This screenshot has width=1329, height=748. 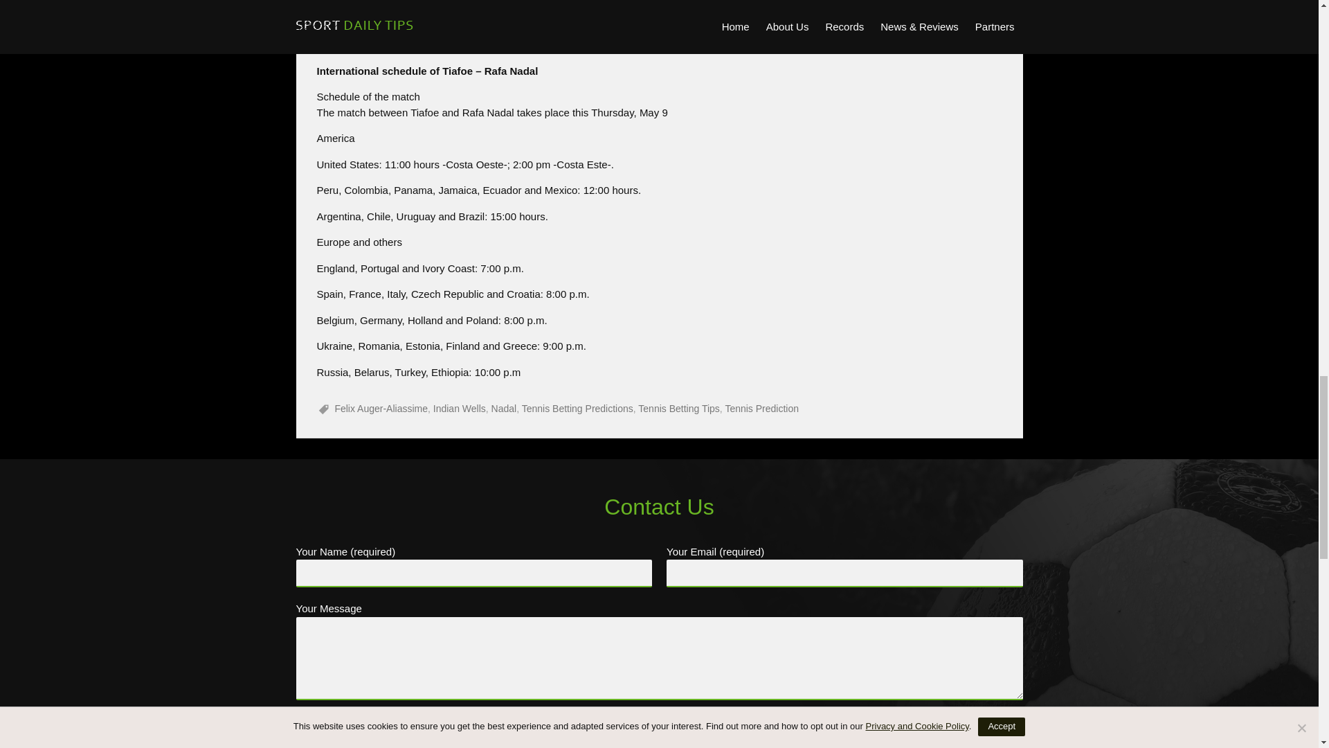 I want to click on 1, so click(x=300, y=720).